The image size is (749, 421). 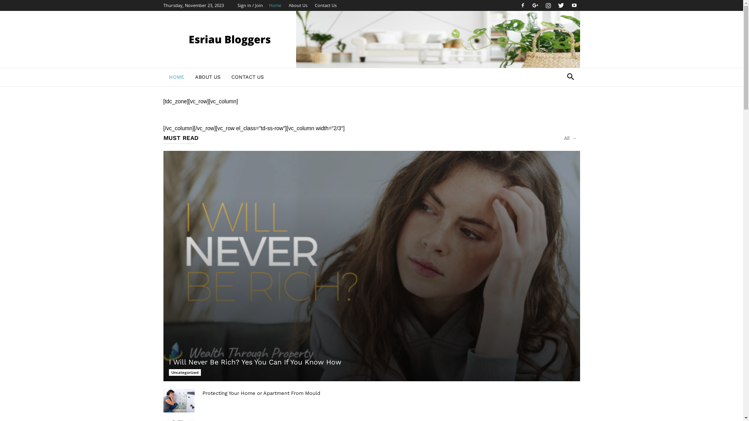 I want to click on Instagram, so click(x=548, y=5).